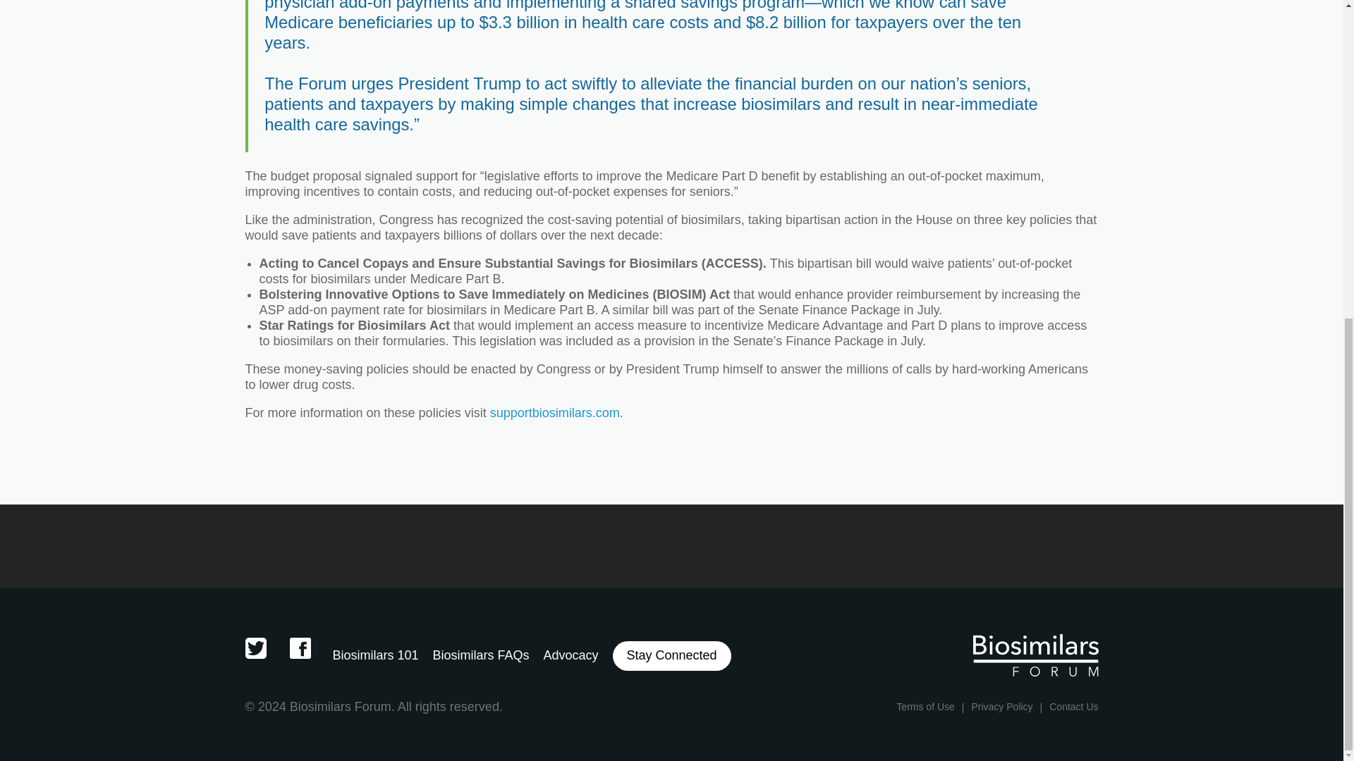 This screenshot has width=1354, height=761. I want to click on Contact Us, so click(1073, 706).